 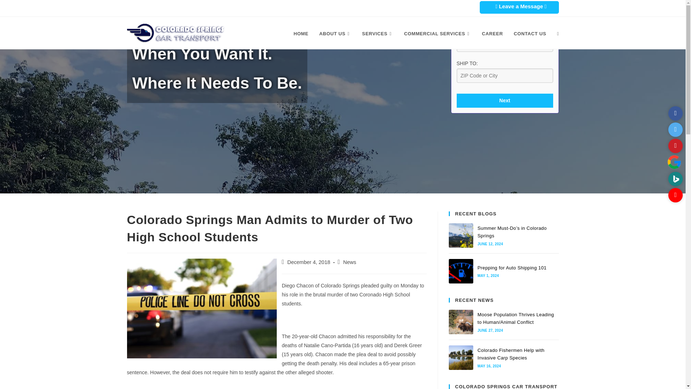 I want to click on Enter a location, so click(x=505, y=44).